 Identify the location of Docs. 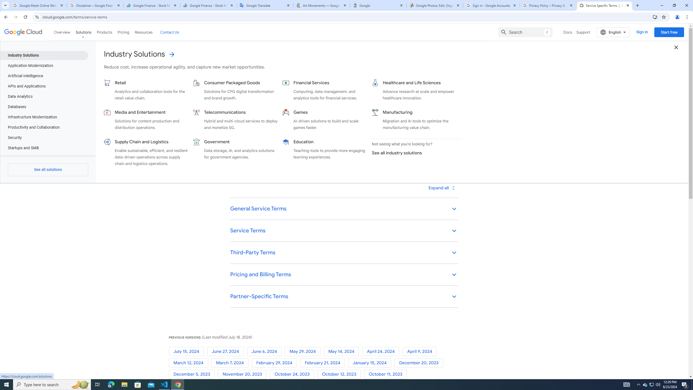
(568, 32).